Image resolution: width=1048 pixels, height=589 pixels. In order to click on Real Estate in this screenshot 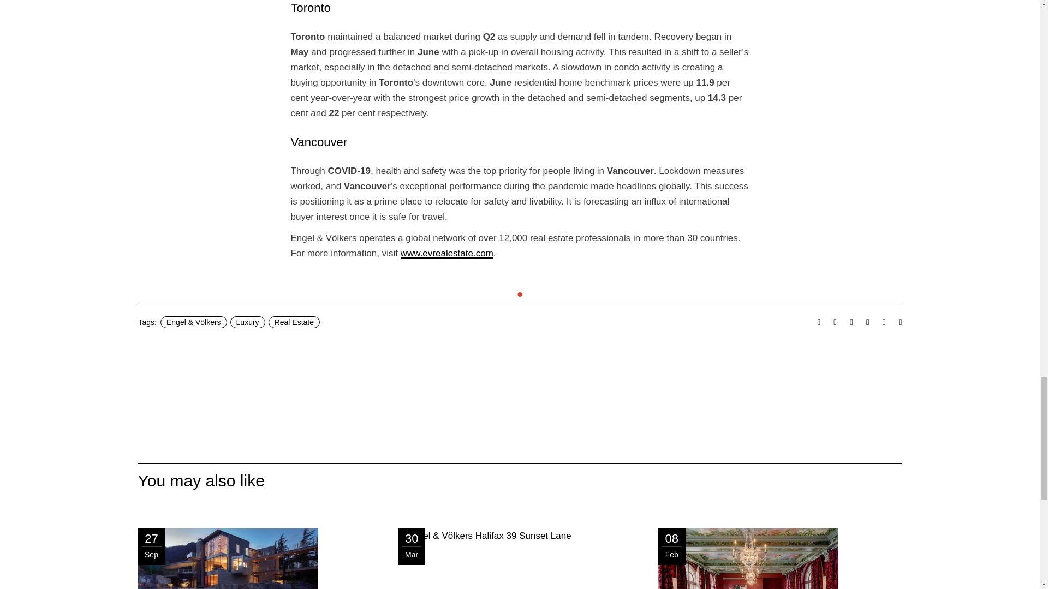, I will do `click(294, 322)`.